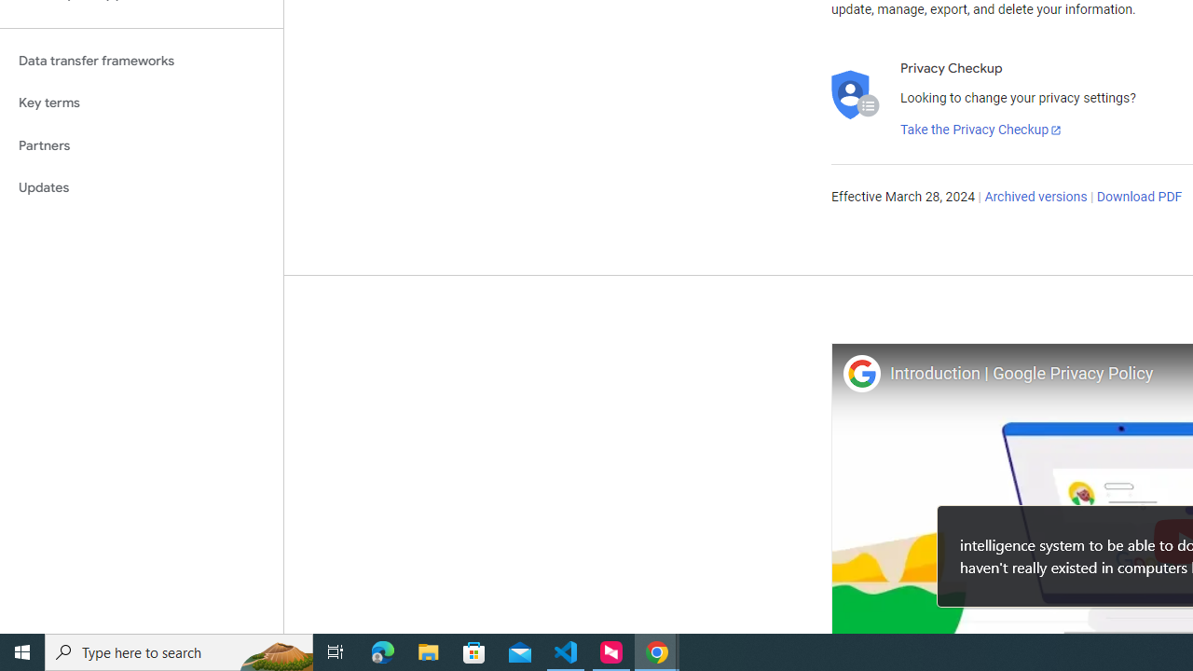 This screenshot has height=671, width=1193. I want to click on Archived versions, so click(1036, 198).